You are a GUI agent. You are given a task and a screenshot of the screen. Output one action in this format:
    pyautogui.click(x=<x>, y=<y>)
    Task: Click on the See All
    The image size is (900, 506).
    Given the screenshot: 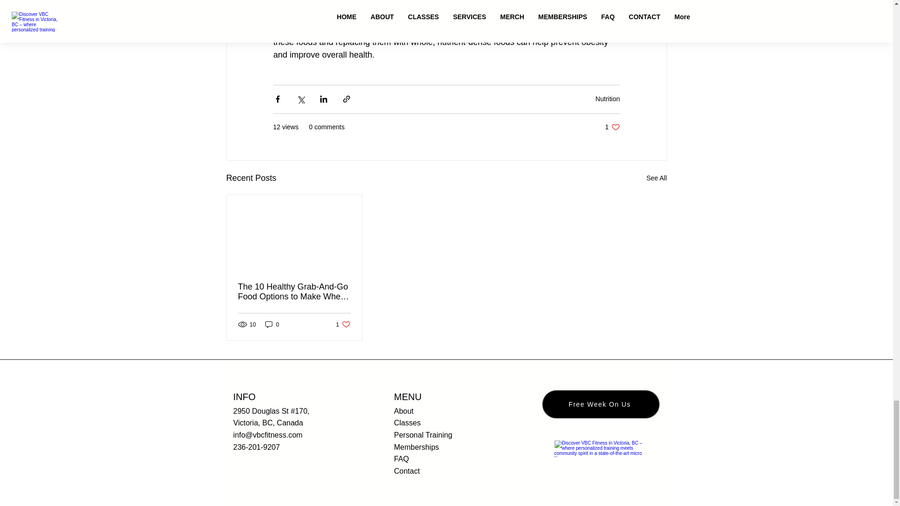 What is the action you would take?
    pyautogui.click(x=656, y=178)
    